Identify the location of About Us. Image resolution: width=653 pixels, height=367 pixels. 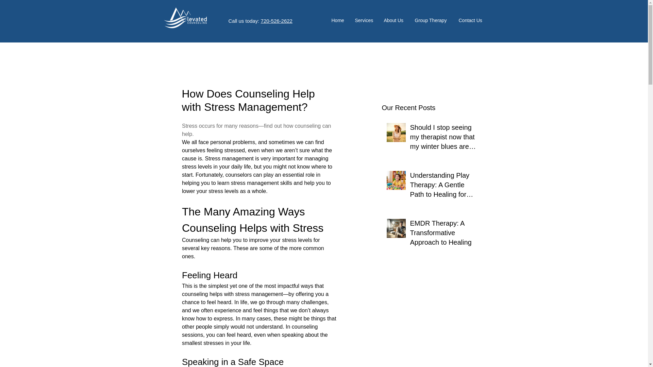
(394, 20).